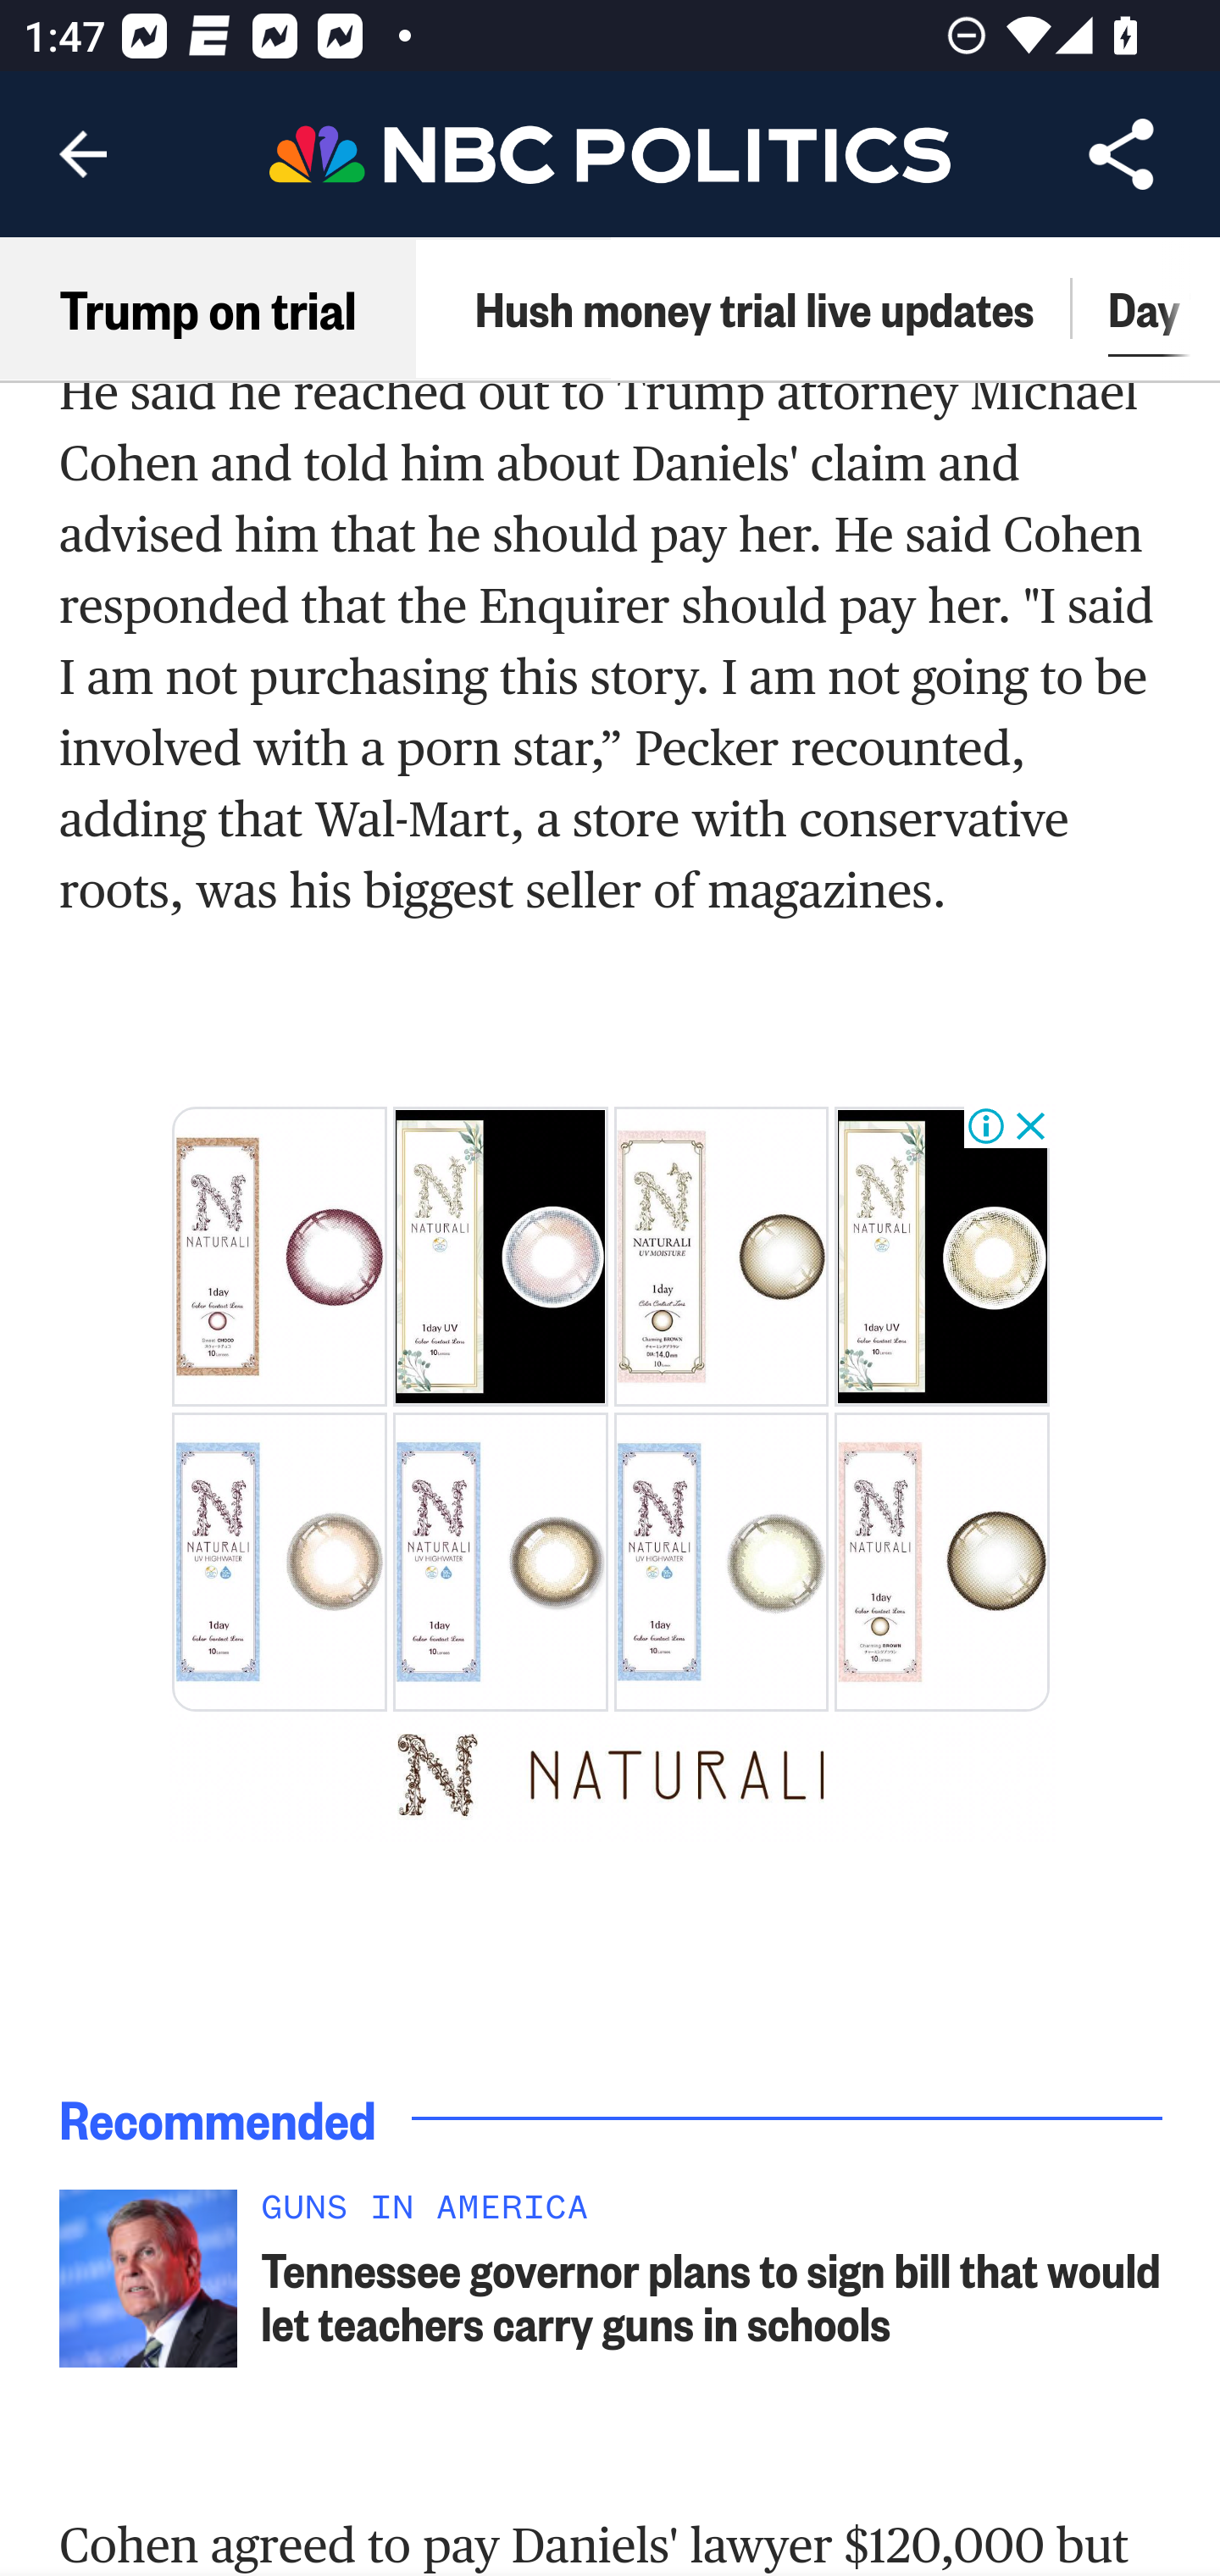 The width and height of the screenshot is (1220, 2576). I want to click on Navigate up, so click(83, 154).